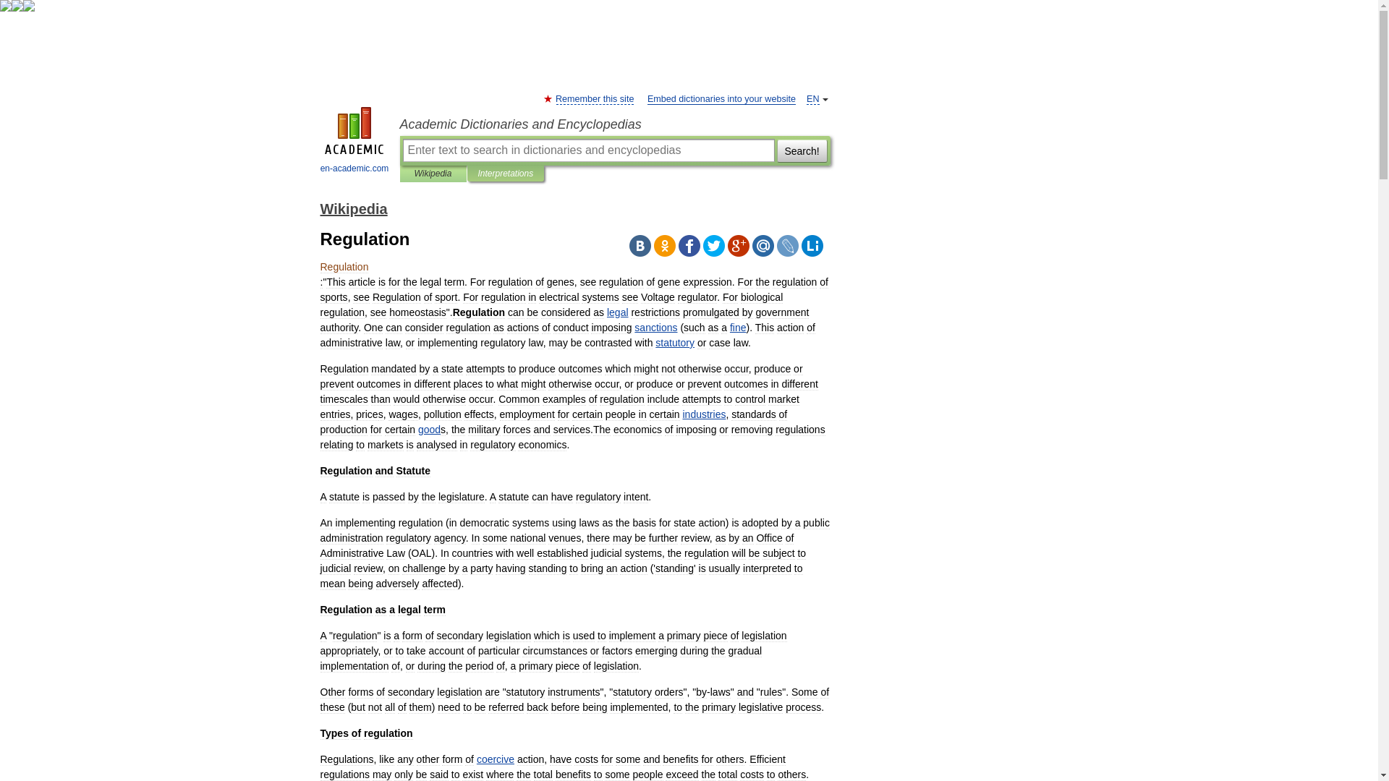 The width and height of the screenshot is (1389, 781). I want to click on Academic Dictionaries and Encyclopedias, so click(614, 124).